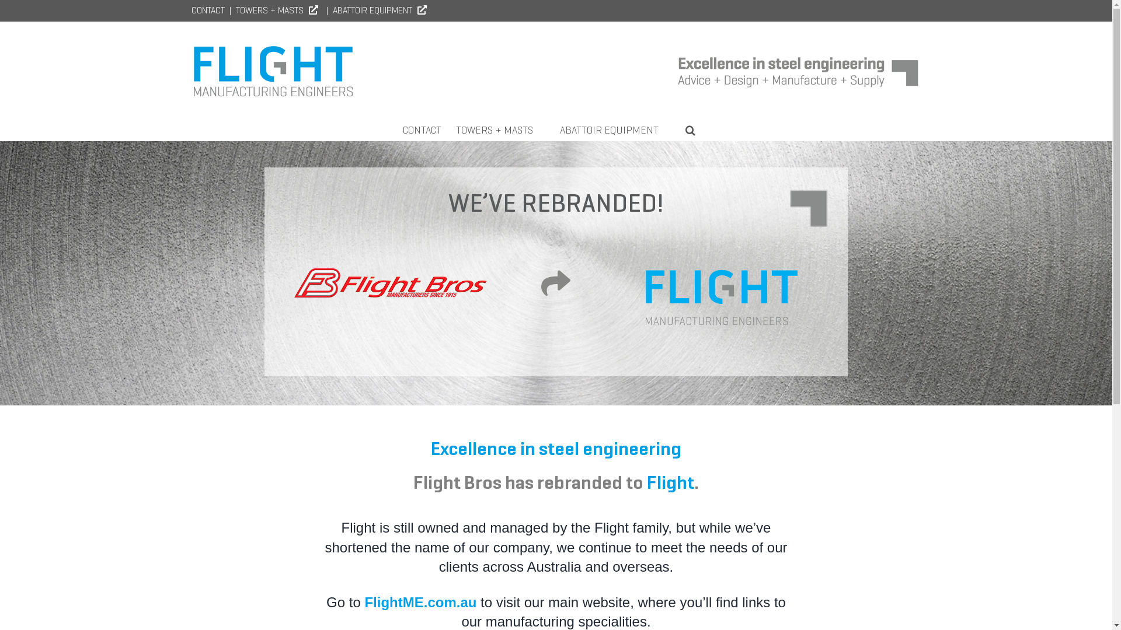 Image resolution: width=1121 pixels, height=630 pixels. I want to click on Search, so click(690, 129).